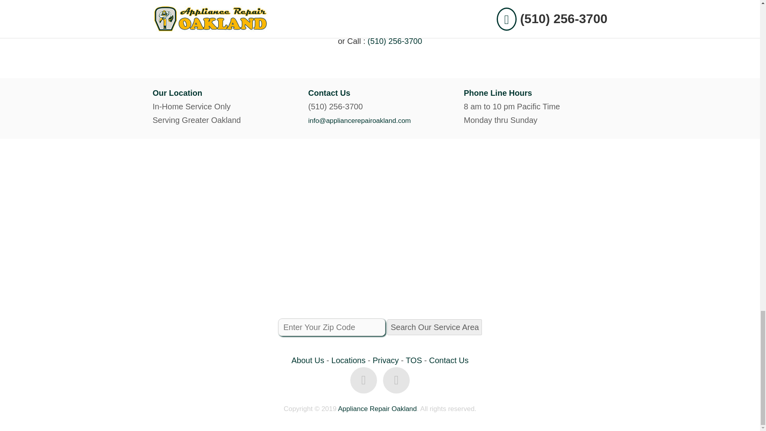 The width and height of the screenshot is (766, 431). I want to click on Locations, so click(349, 360).